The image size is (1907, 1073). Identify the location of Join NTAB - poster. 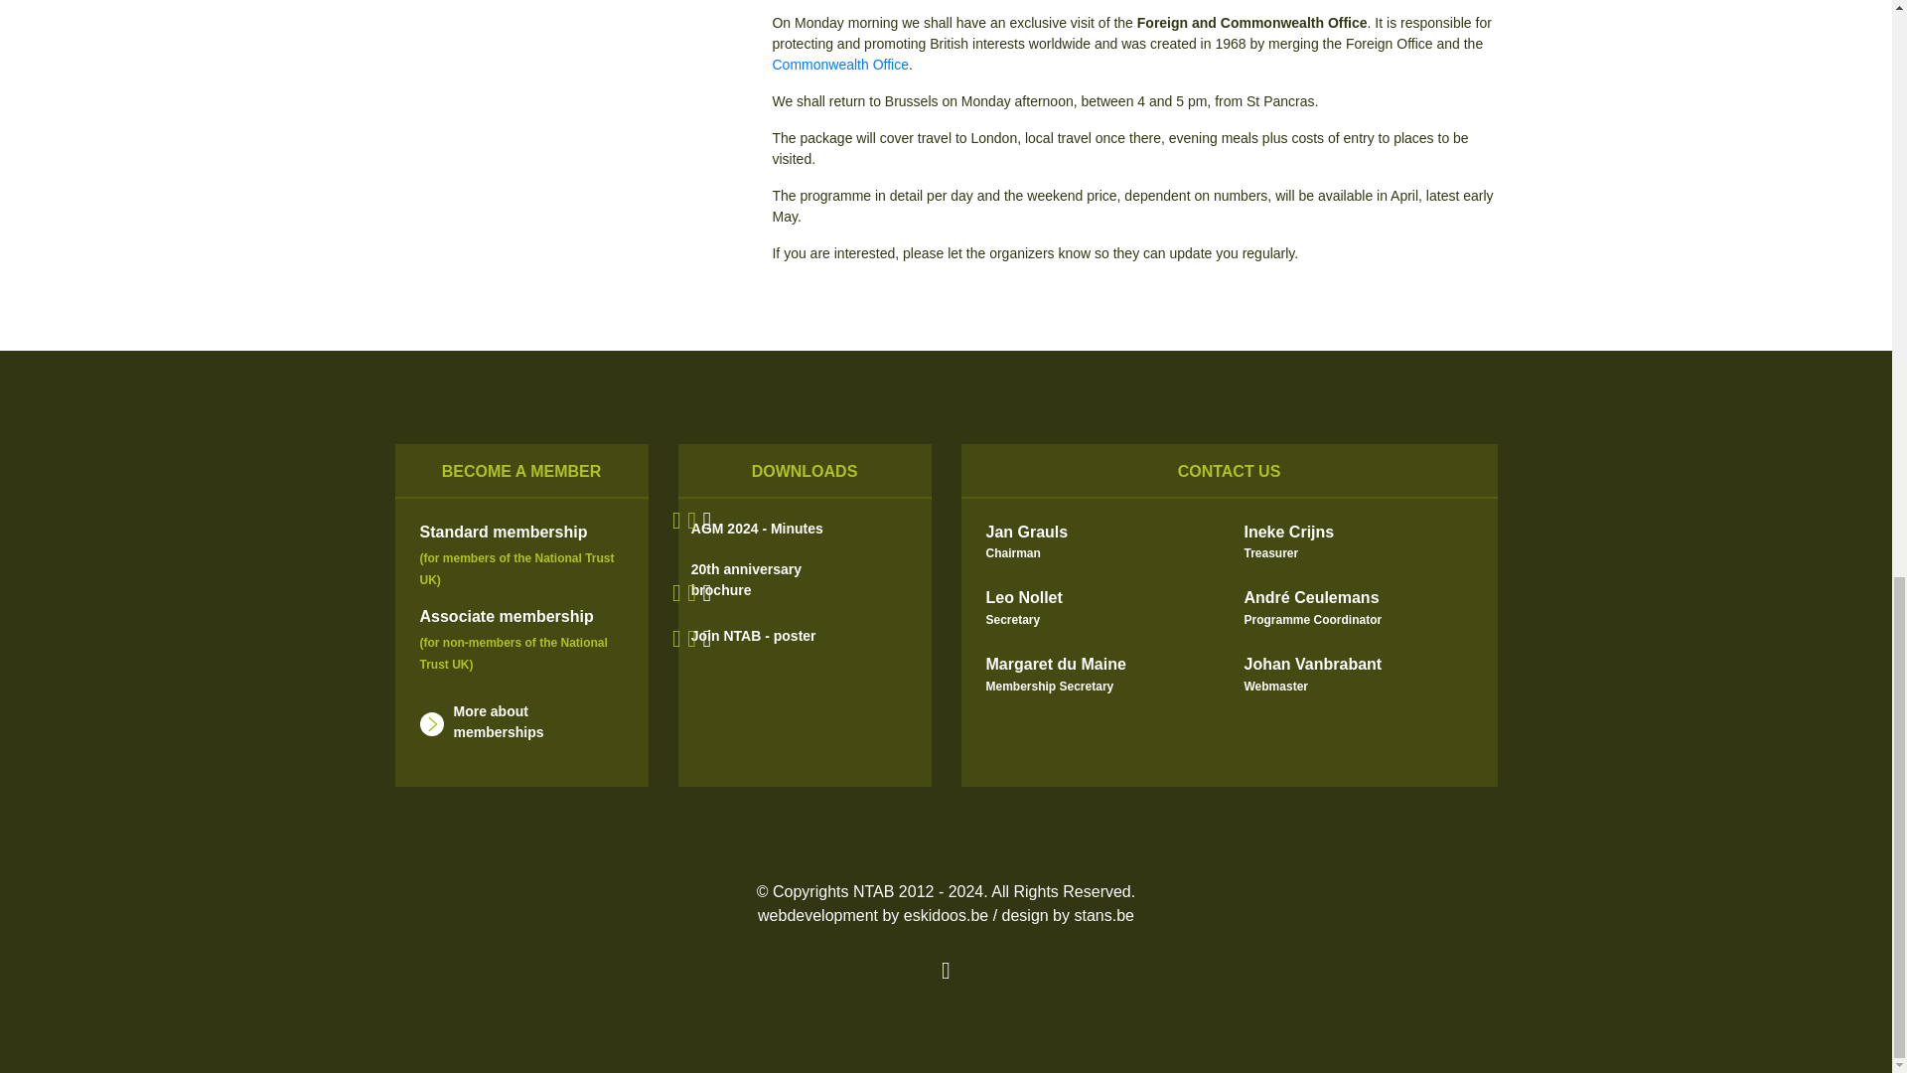
(805, 633).